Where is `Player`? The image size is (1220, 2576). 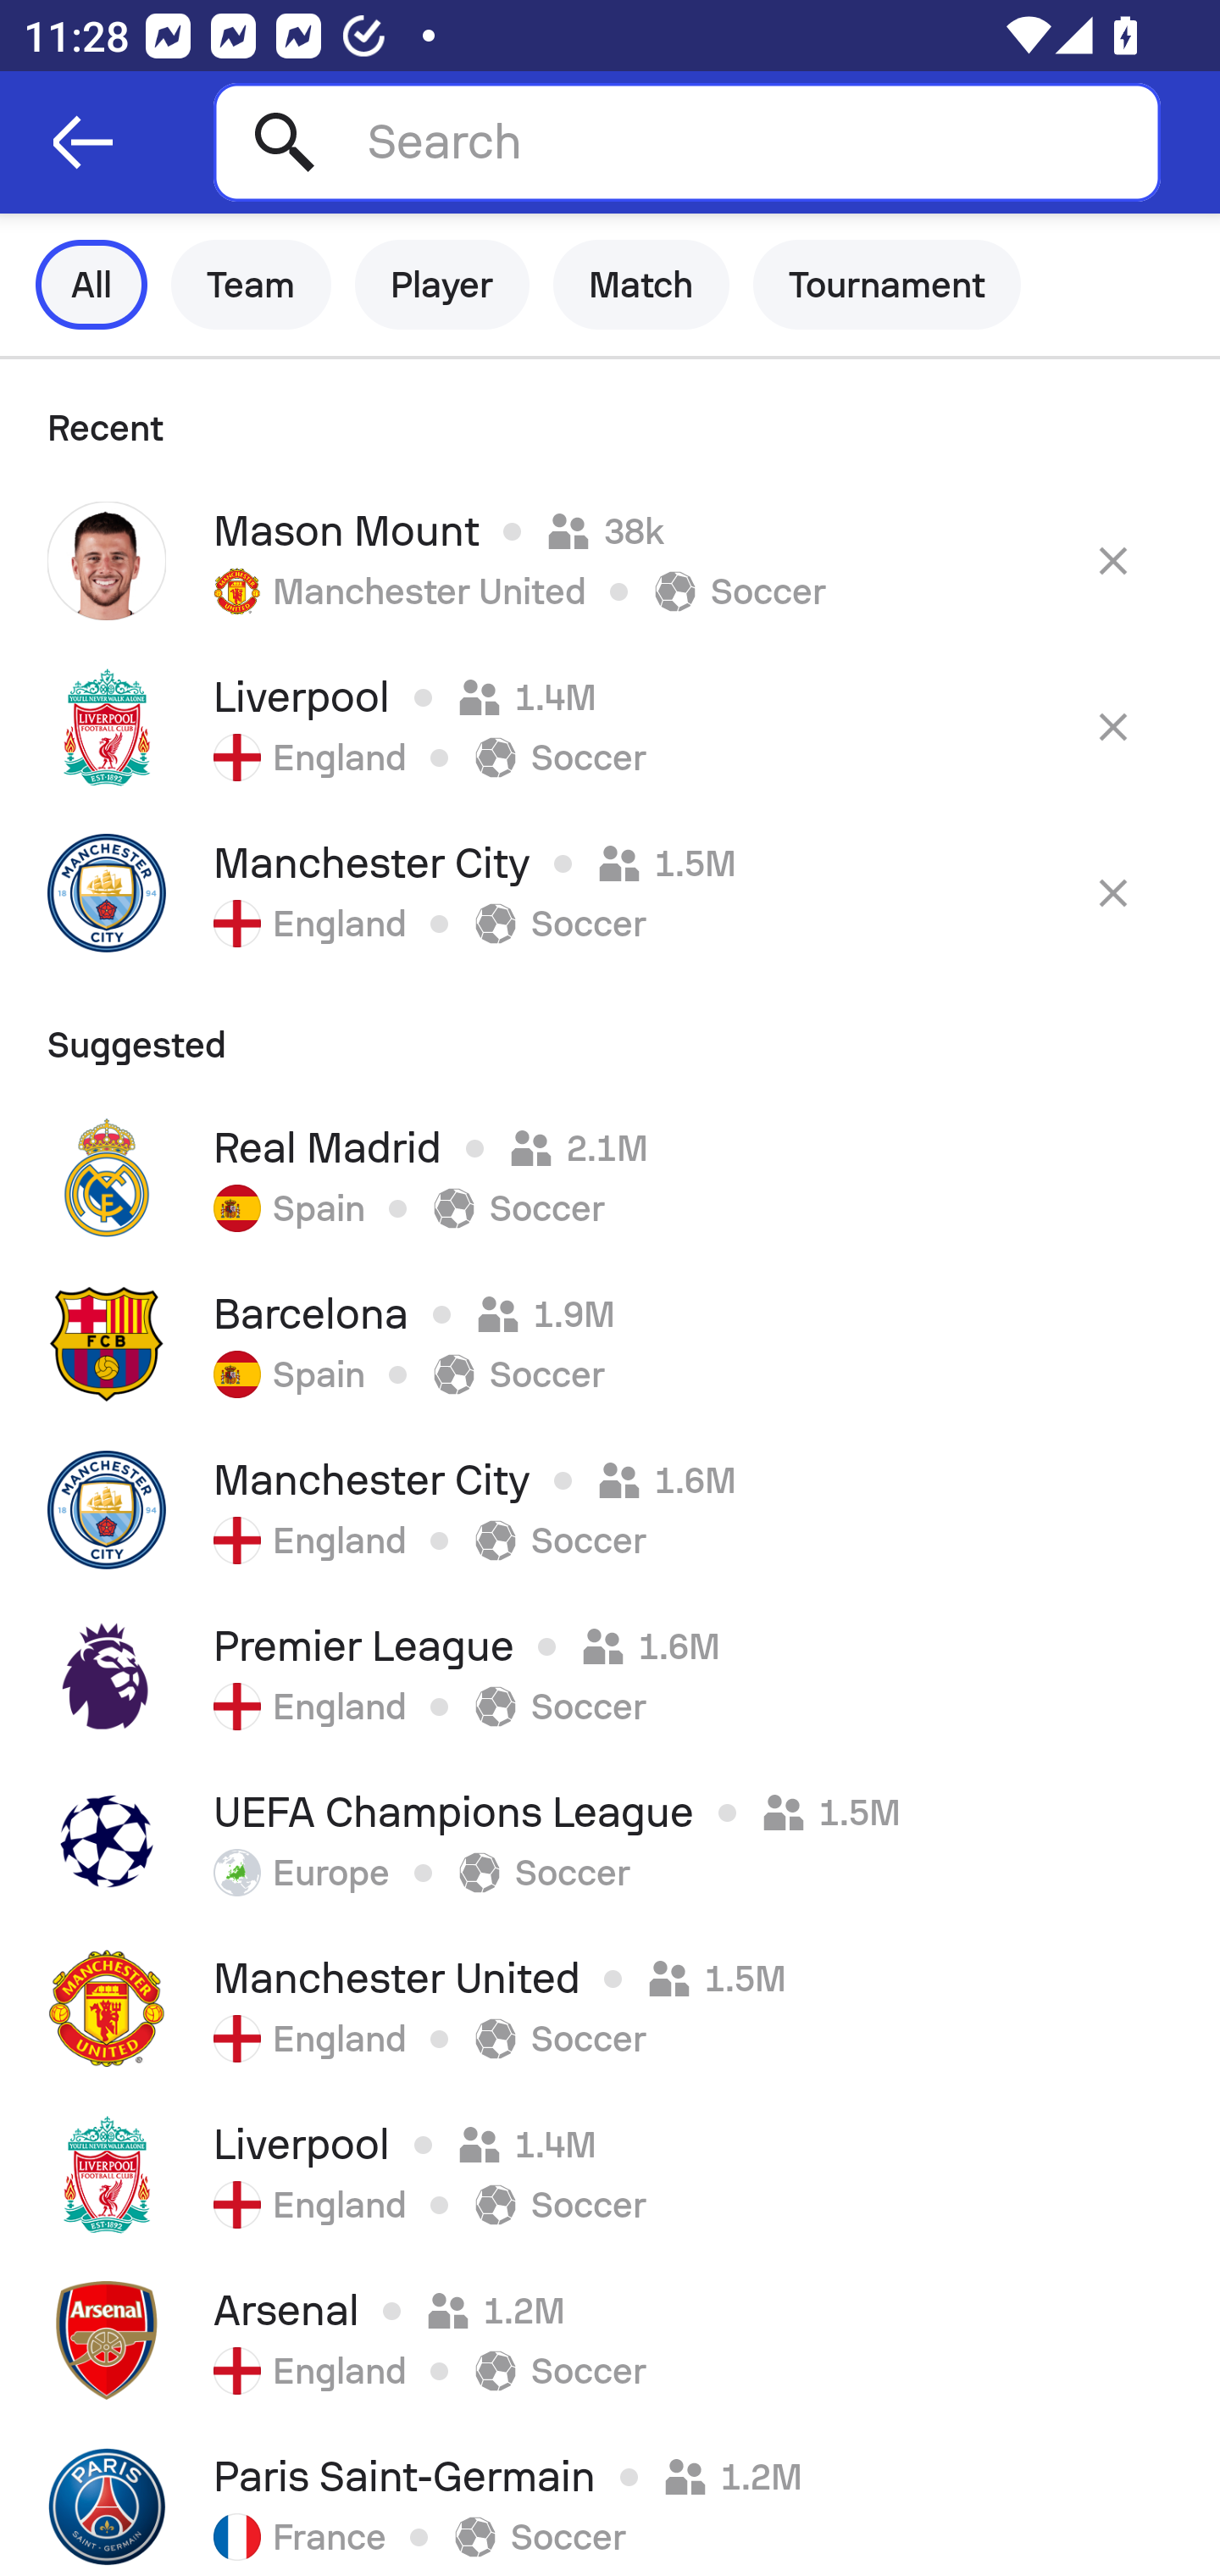 Player is located at coordinates (442, 285).